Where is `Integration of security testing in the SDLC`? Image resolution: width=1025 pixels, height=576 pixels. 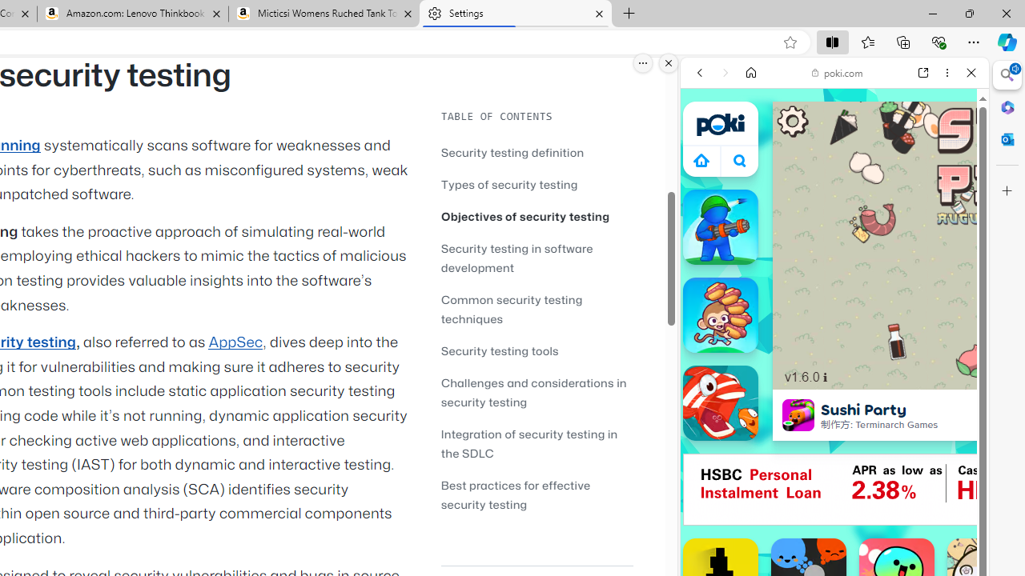
Integration of security testing in the SDLC is located at coordinates (529, 443).